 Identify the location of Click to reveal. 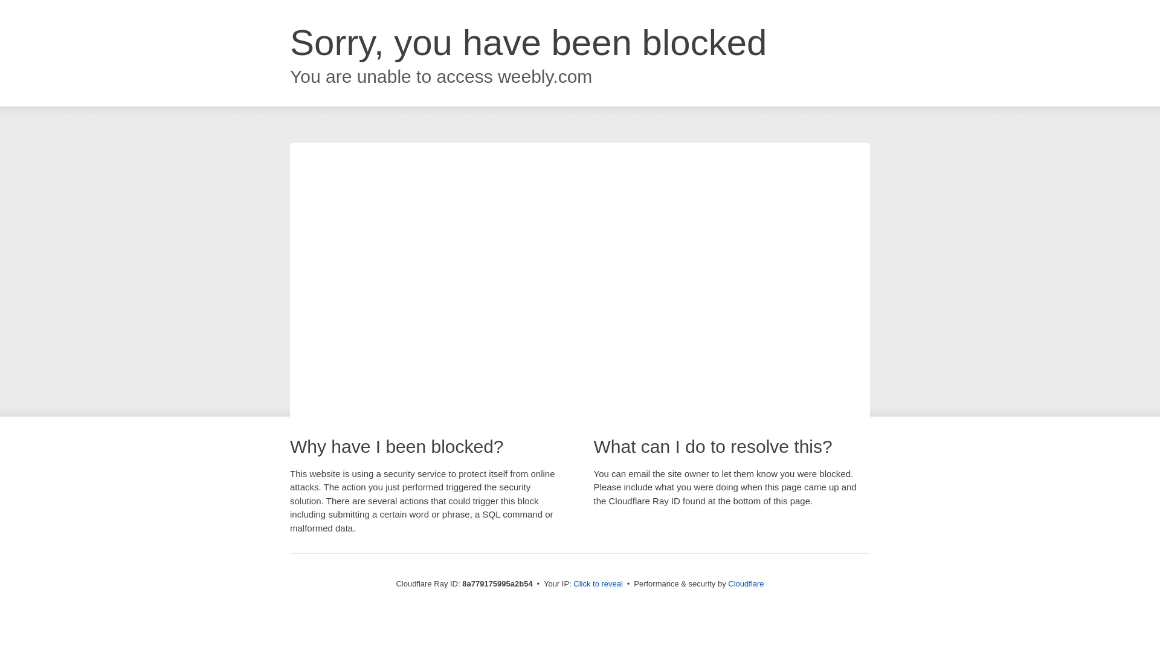
(598, 584).